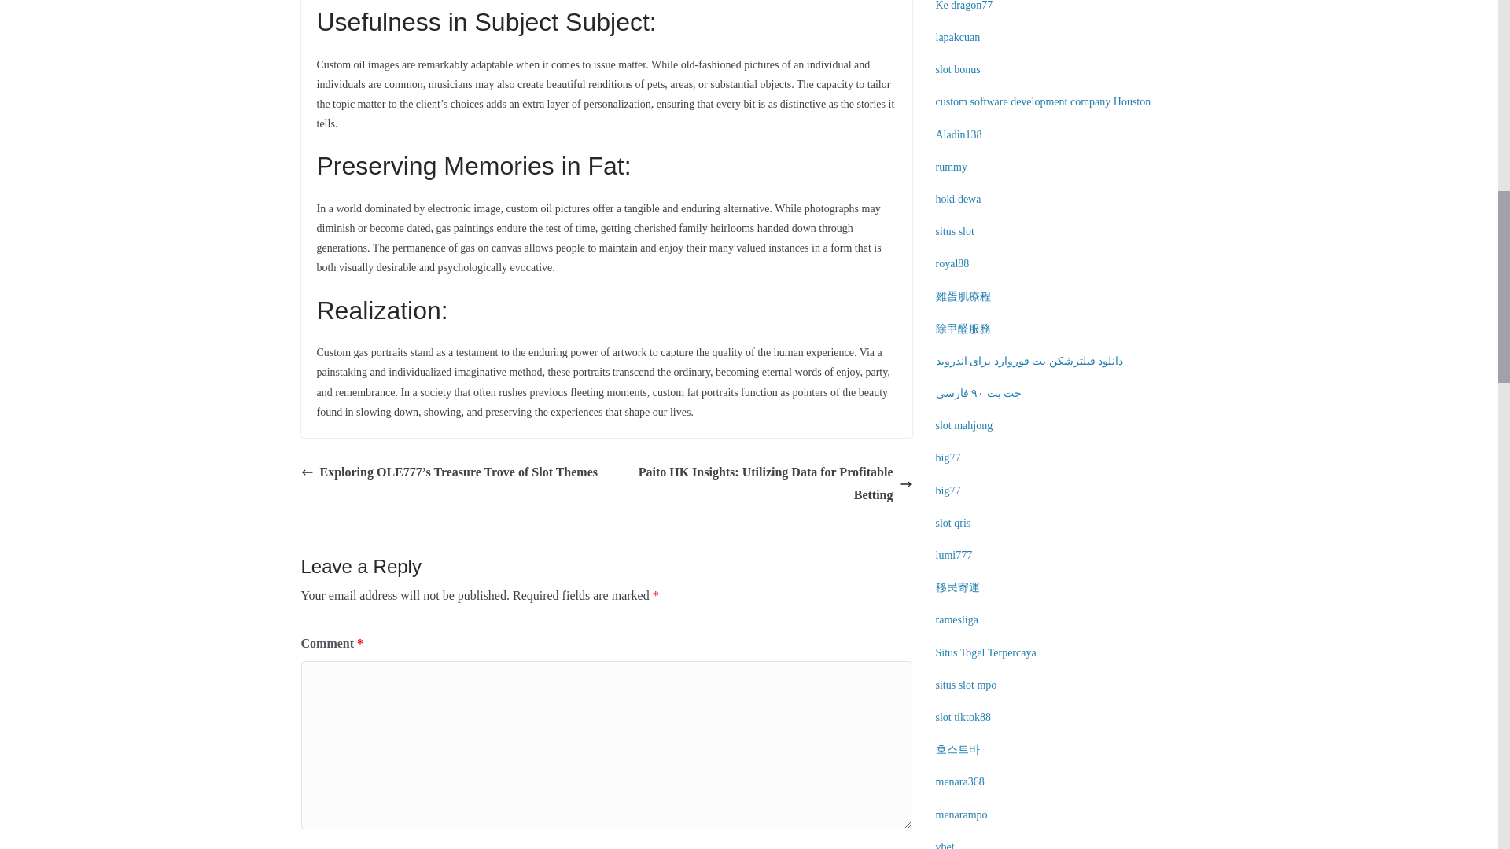 The image size is (1510, 849). What do you see at coordinates (959, 135) in the screenshot?
I see `Aladin138` at bounding box center [959, 135].